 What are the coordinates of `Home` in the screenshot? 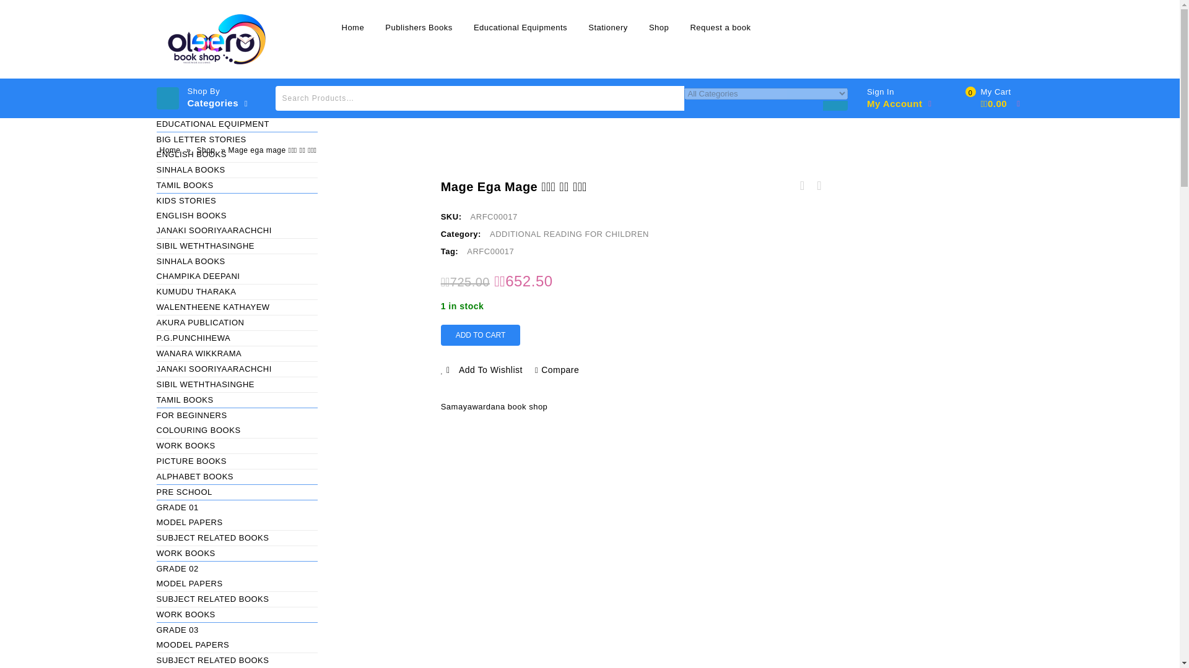 It's located at (352, 27).